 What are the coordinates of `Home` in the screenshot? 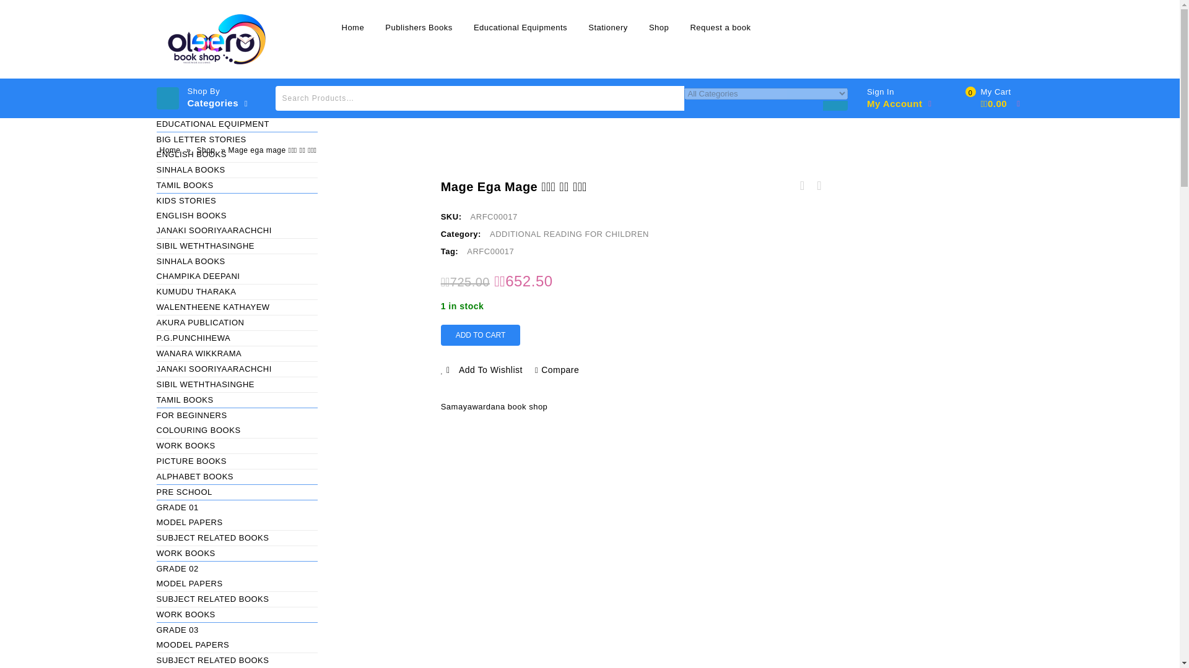 It's located at (352, 27).